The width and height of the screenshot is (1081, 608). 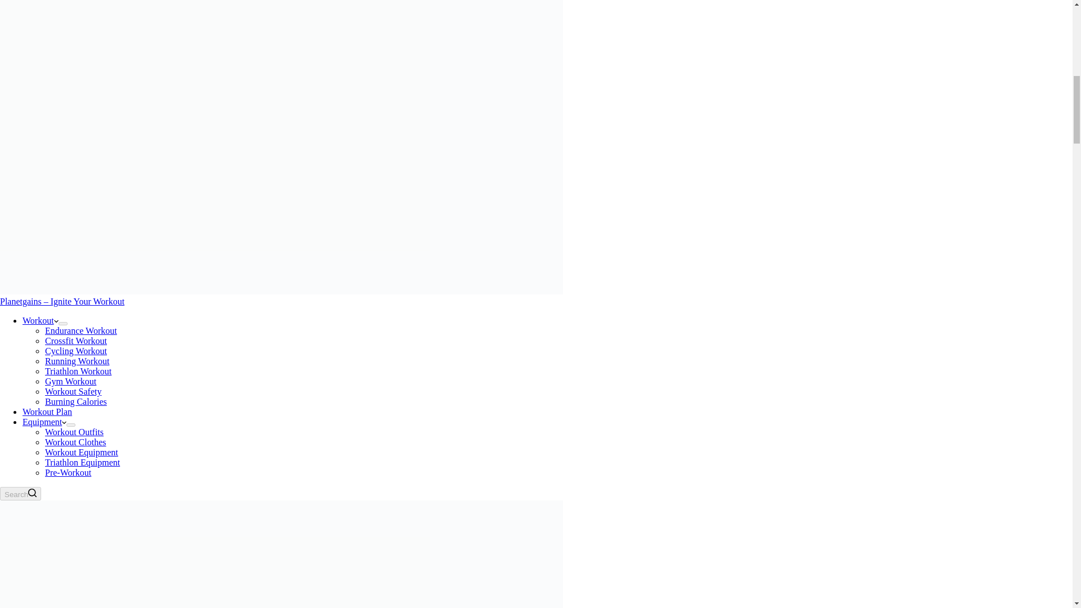 What do you see at coordinates (76, 350) in the screenshot?
I see `Cycling Workout` at bounding box center [76, 350].